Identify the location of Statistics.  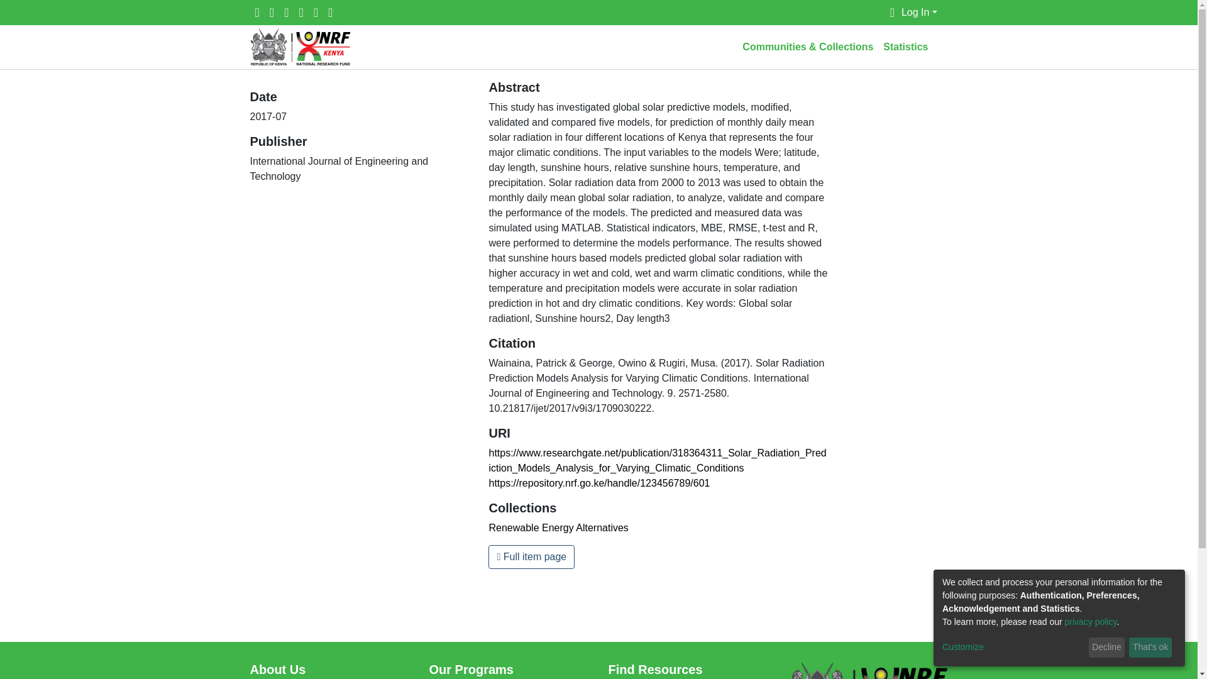
(905, 47).